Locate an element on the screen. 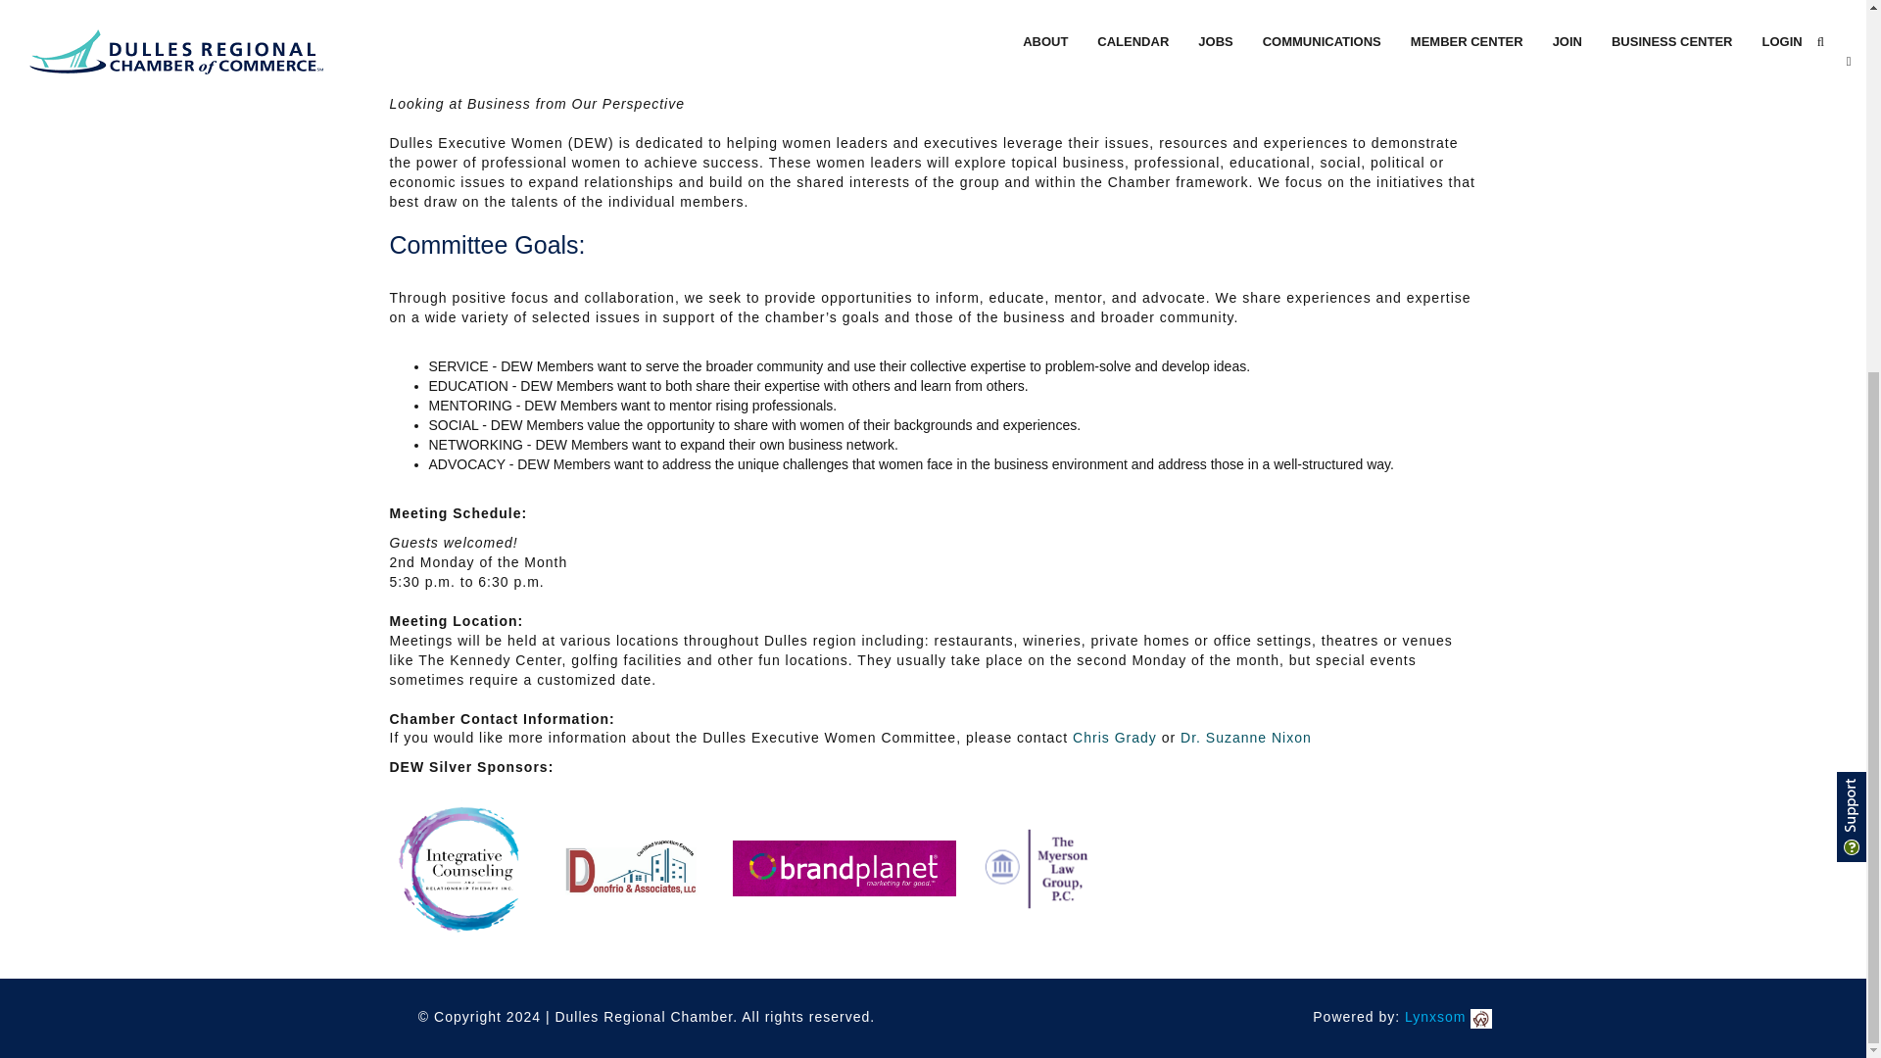 The image size is (1881, 1058). Chris Grady is located at coordinates (1117, 738).